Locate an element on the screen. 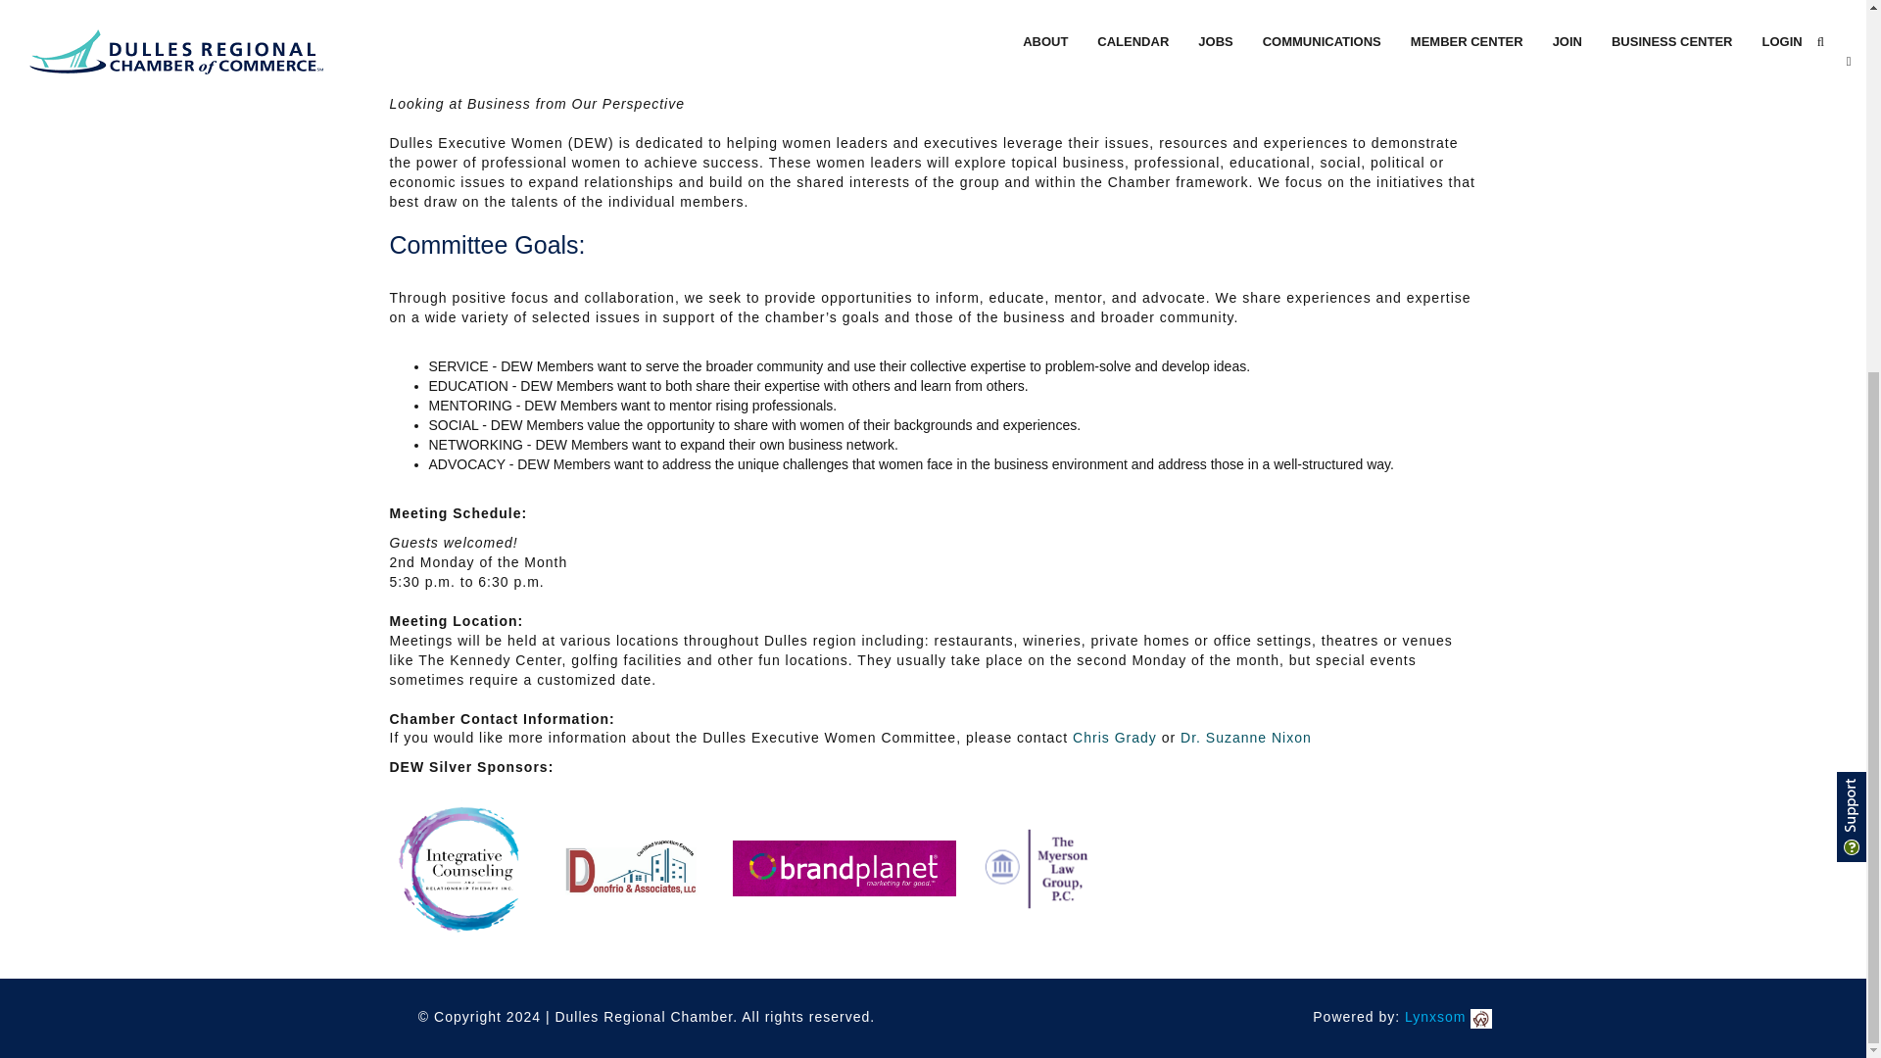 The image size is (1881, 1058). Chris Grady is located at coordinates (1117, 738).